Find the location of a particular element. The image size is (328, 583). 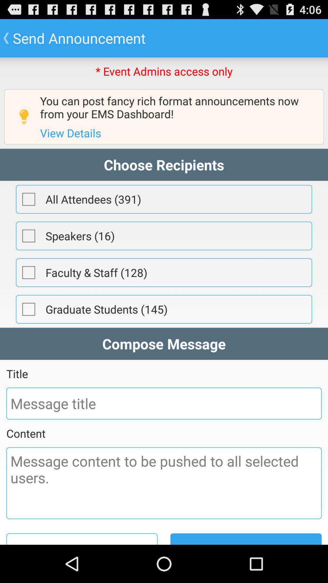

tap app below the you can post app is located at coordinates (70, 133).